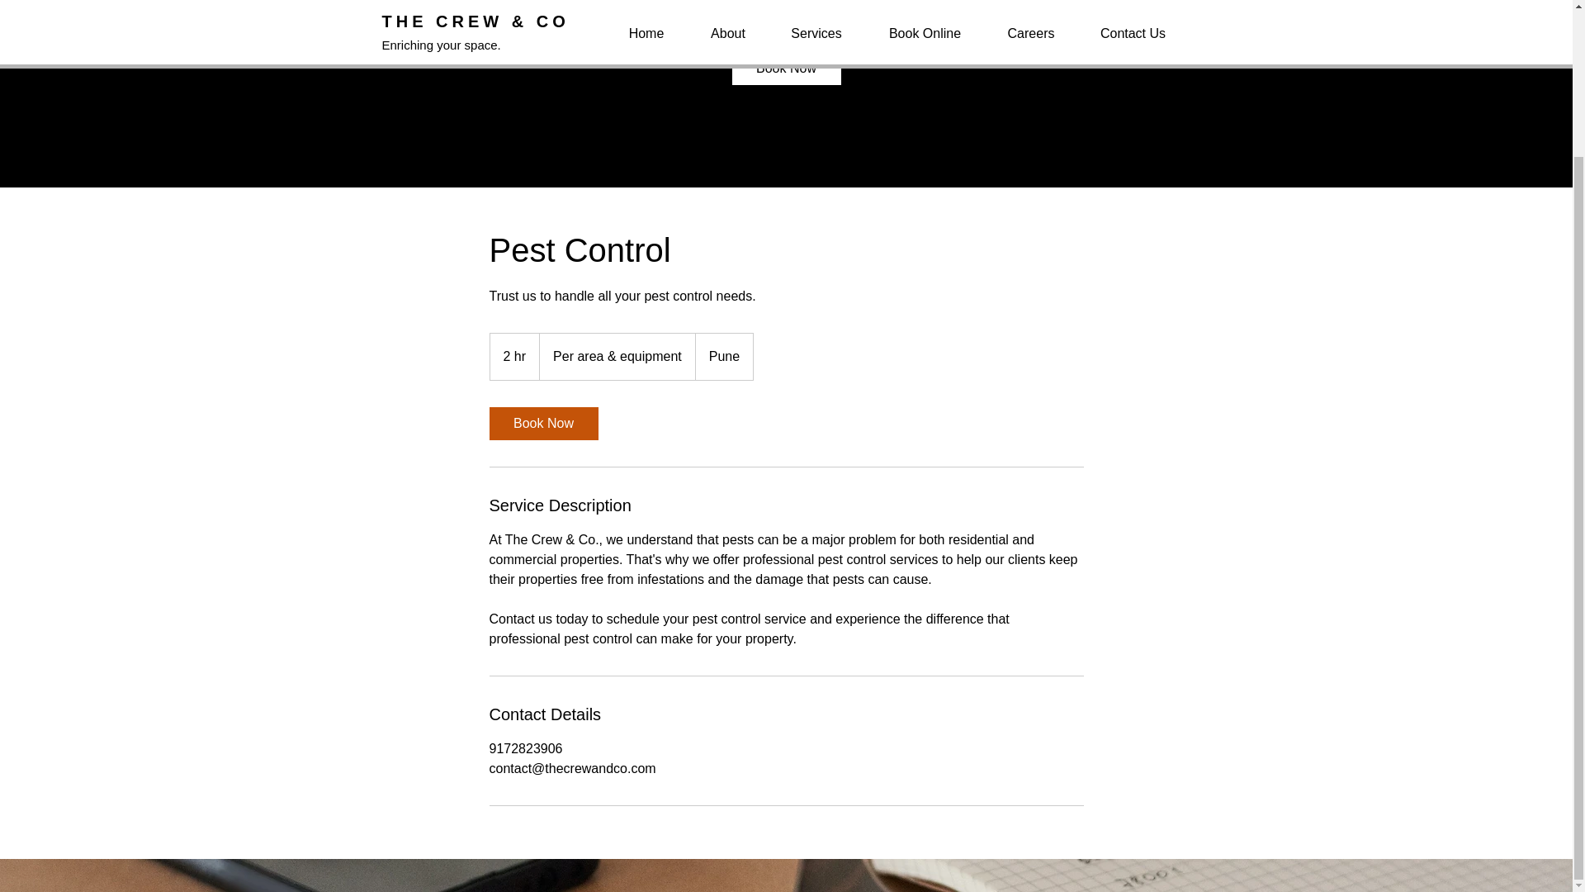  I want to click on Book Now, so click(785, 68).